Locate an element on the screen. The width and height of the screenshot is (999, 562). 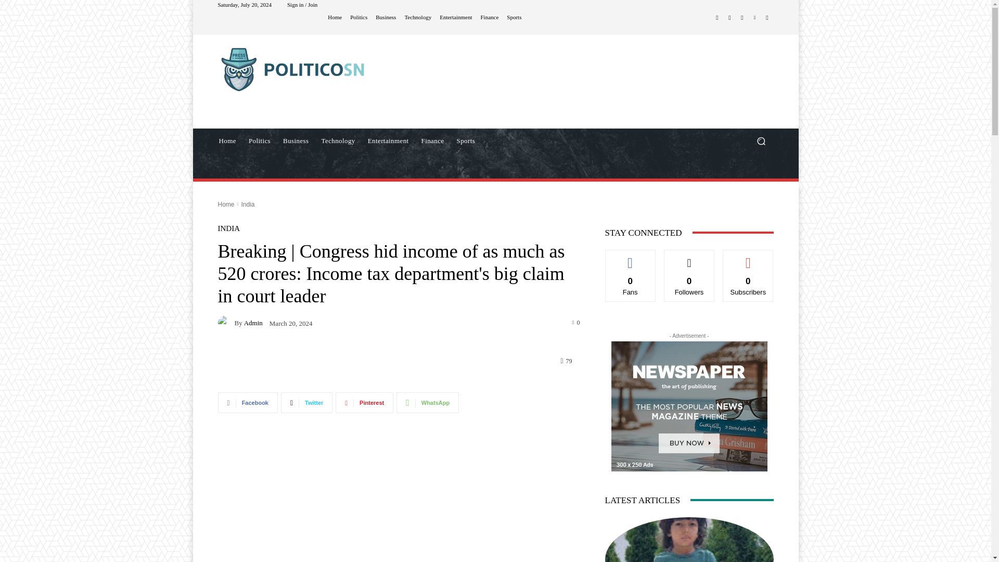
Twitter is located at coordinates (742, 18).